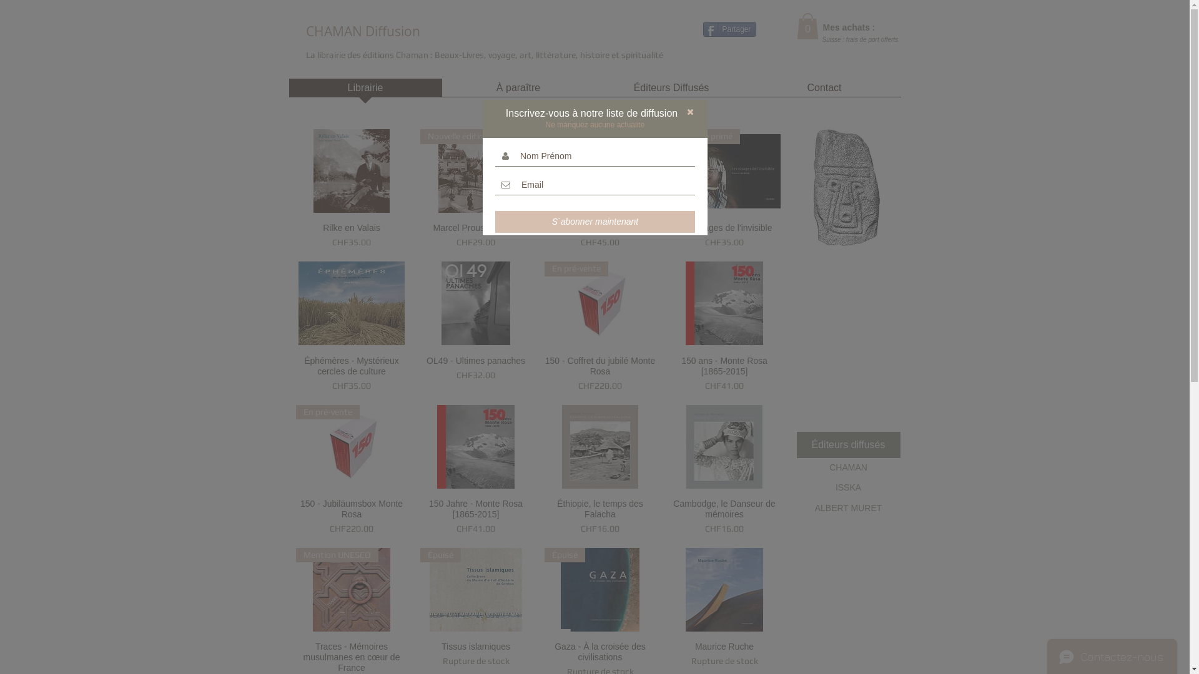 Image resolution: width=1199 pixels, height=674 pixels. Describe the element at coordinates (849, 488) in the screenshot. I see `ISSKA` at that location.